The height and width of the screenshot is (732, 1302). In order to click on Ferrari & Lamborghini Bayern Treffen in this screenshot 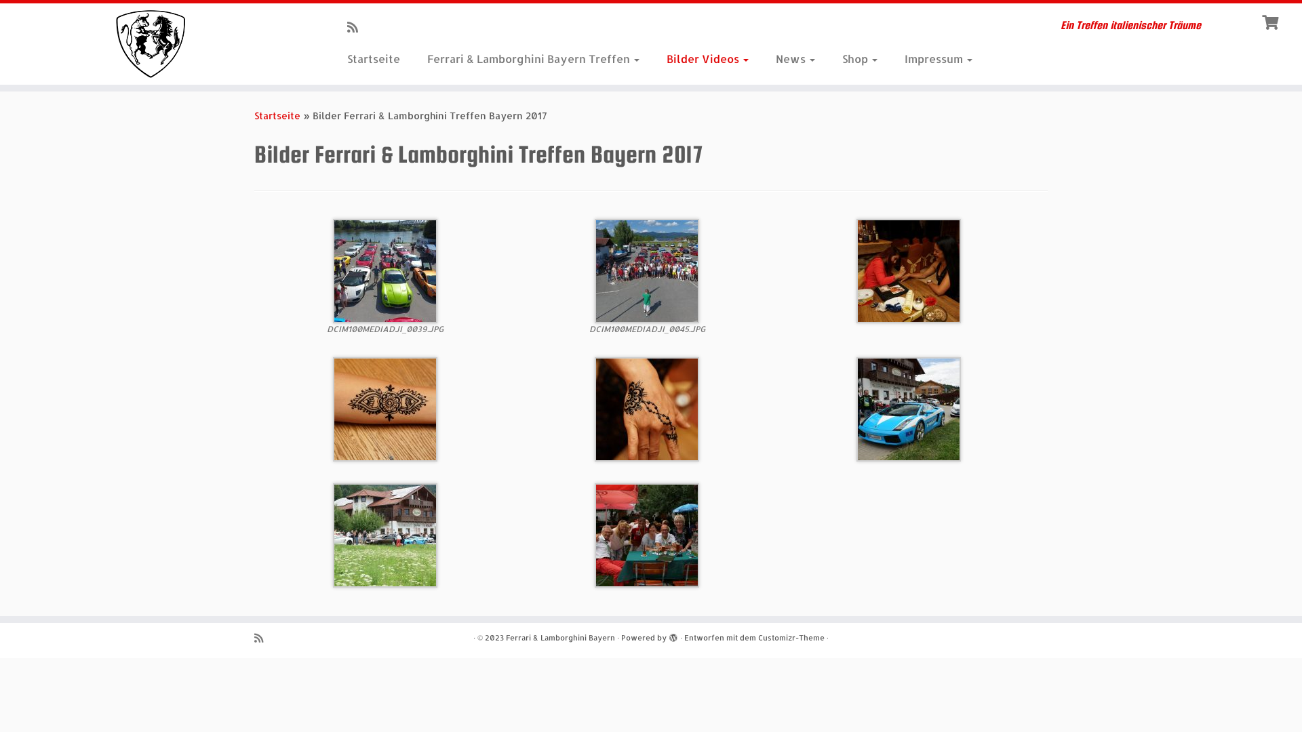, I will do `click(533, 59)`.